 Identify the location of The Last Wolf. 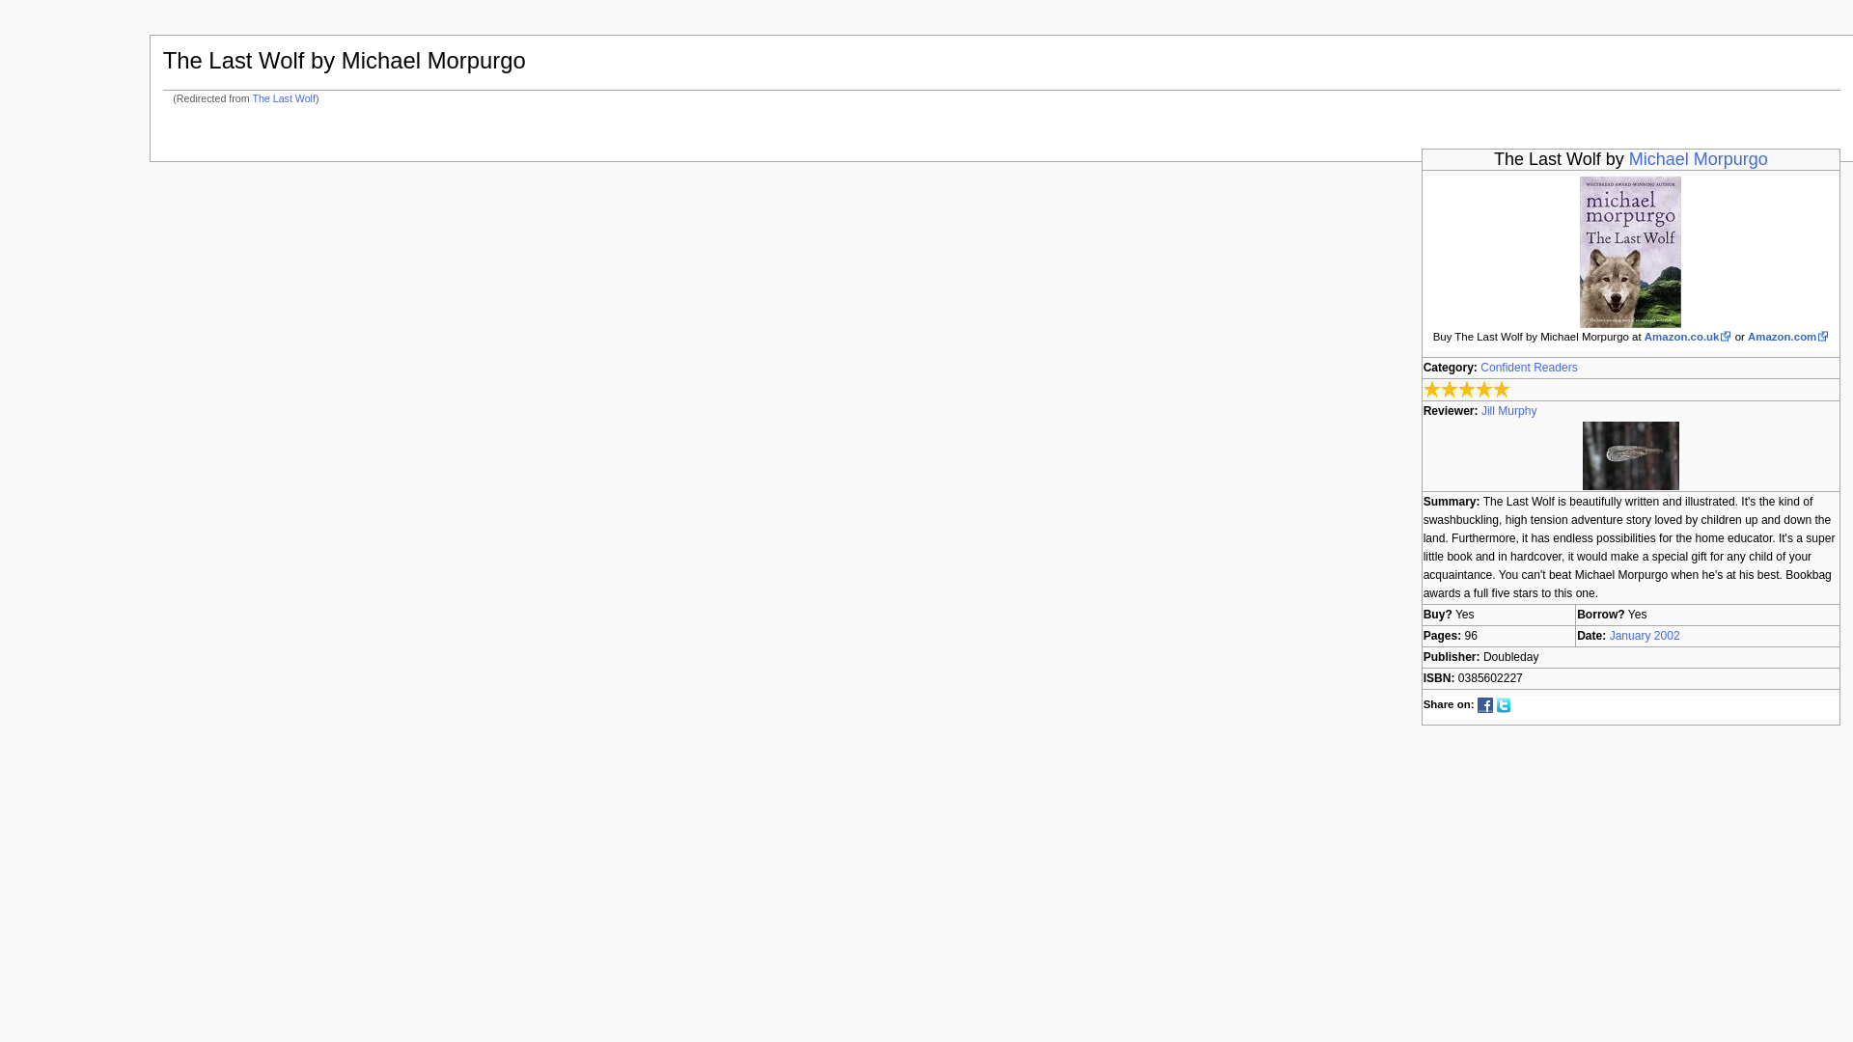
(284, 98).